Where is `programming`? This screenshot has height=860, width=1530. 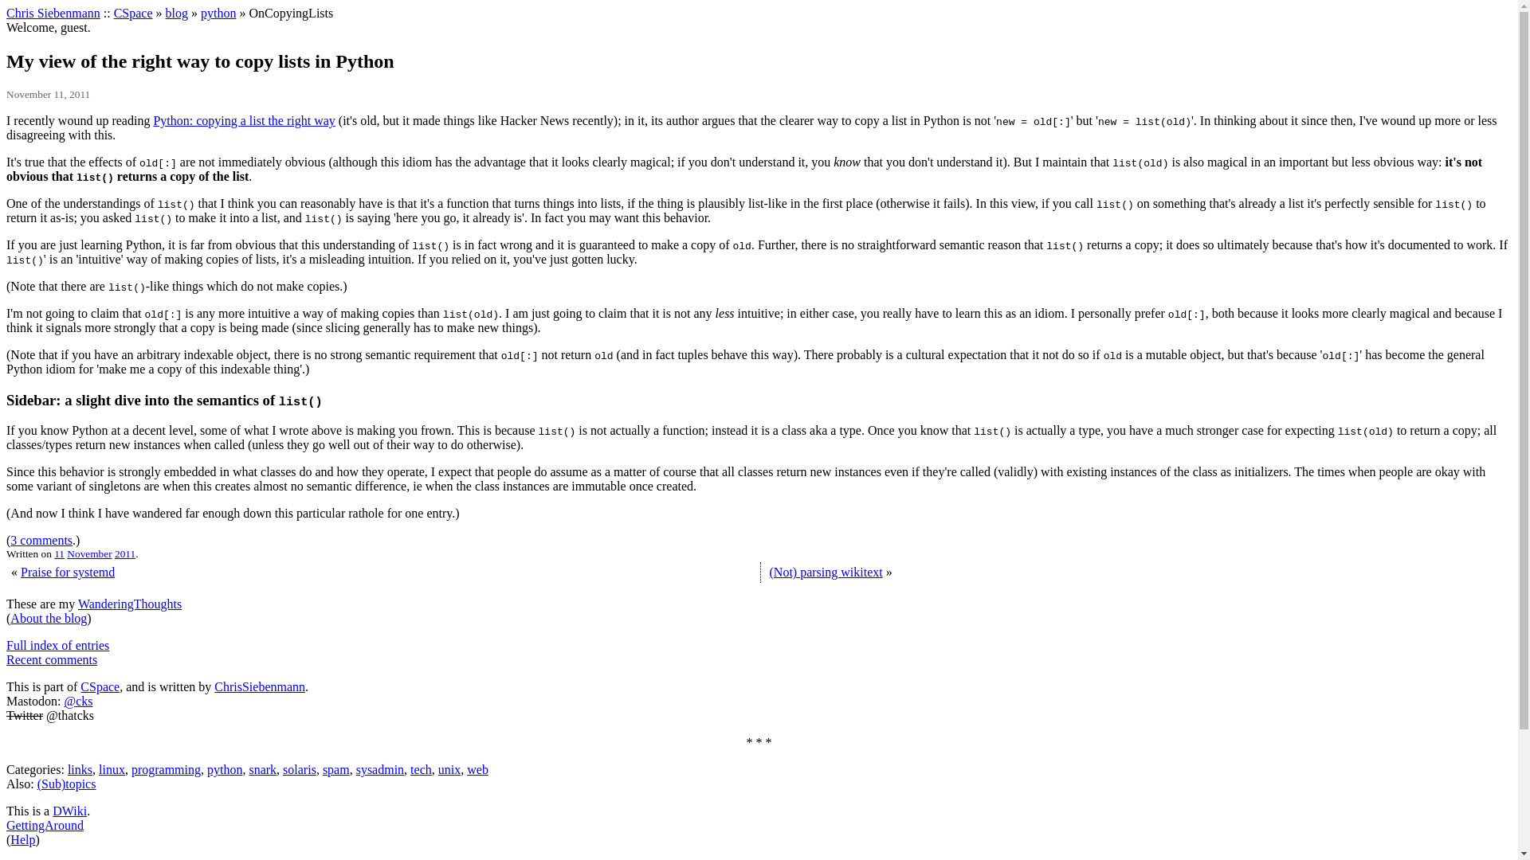 programming is located at coordinates (166, 769).